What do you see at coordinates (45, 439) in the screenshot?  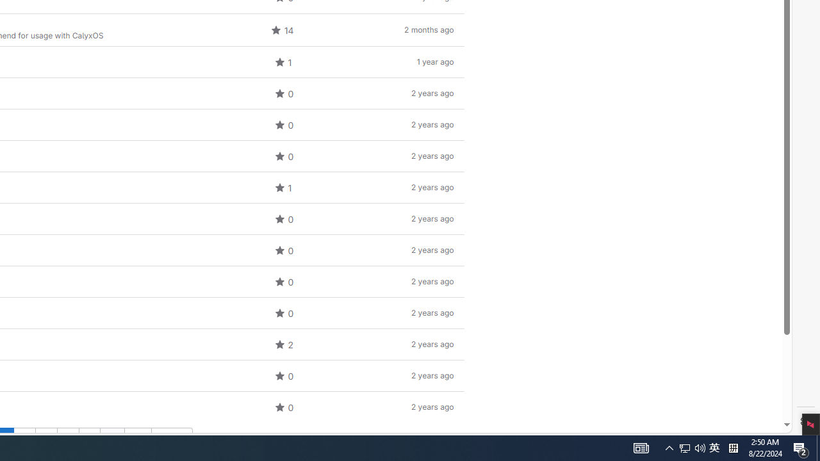 I see `Go to page 3` at bounding box center [45, 439].